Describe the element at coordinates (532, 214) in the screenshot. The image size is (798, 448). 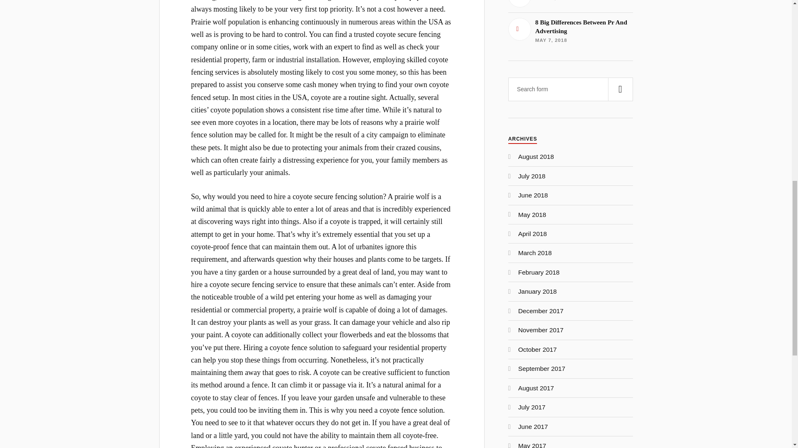
I see `May 2018` at that location.